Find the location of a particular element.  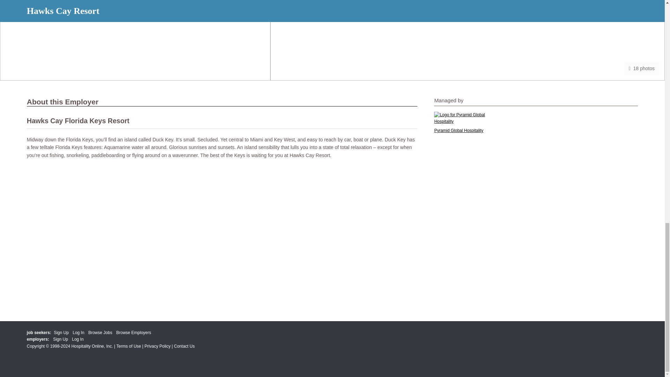

Contact Us is located at coordinates (184, 346).